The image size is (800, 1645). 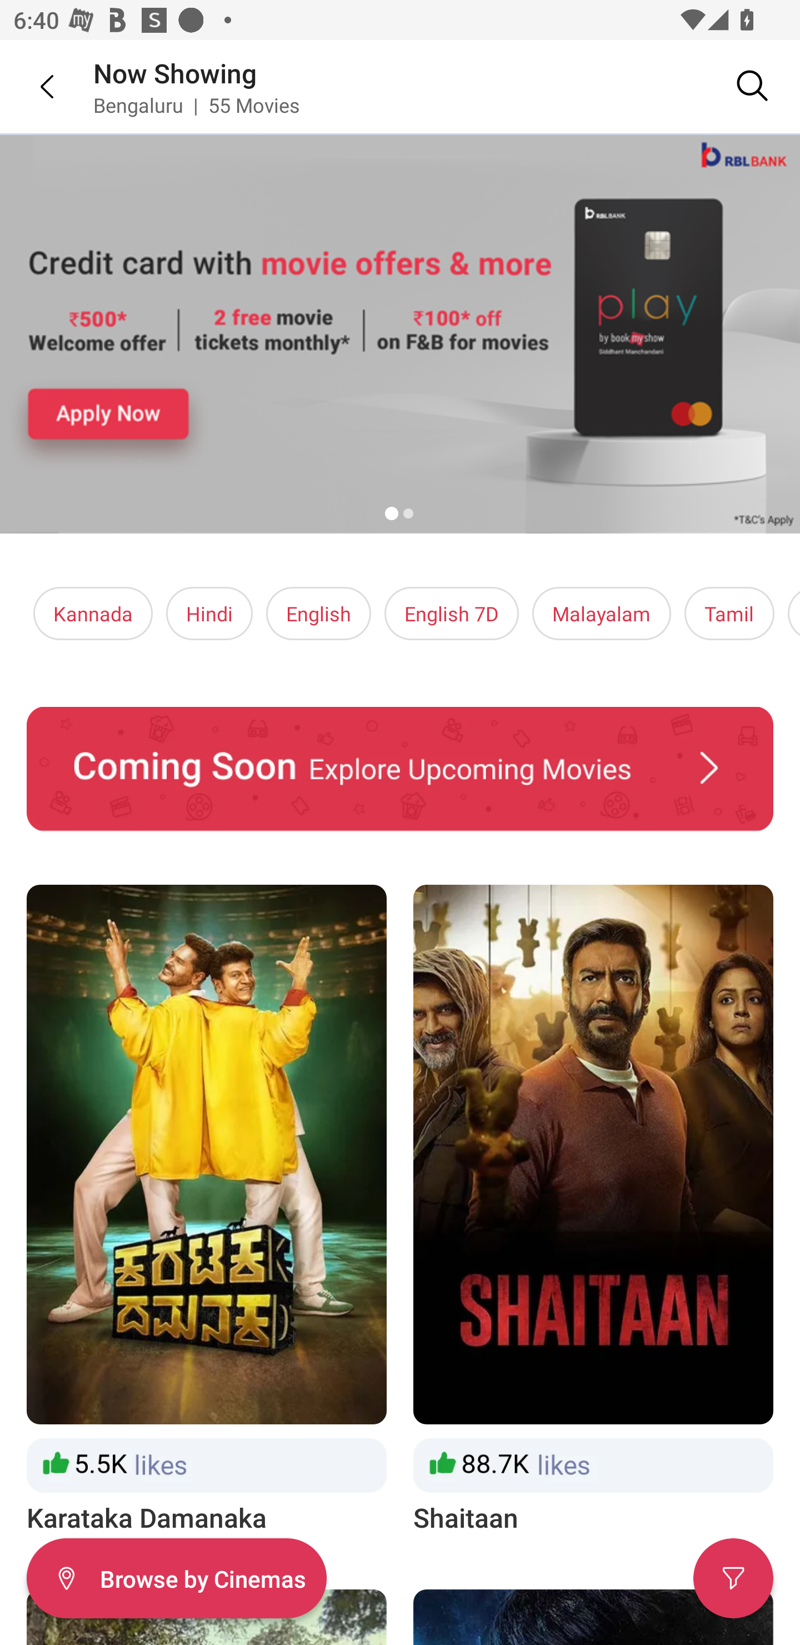 What do you see at coordinates (733, 1578) in the screenshot?
I see `Filter` at bounding box center [733, 1578].